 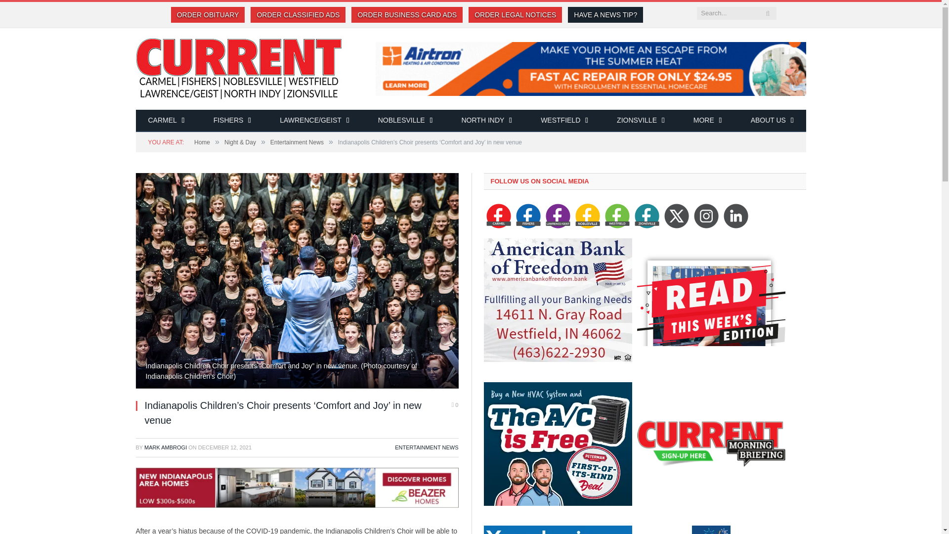 I want to click on Current in Geist Facebook, so click(x=558, y=216).